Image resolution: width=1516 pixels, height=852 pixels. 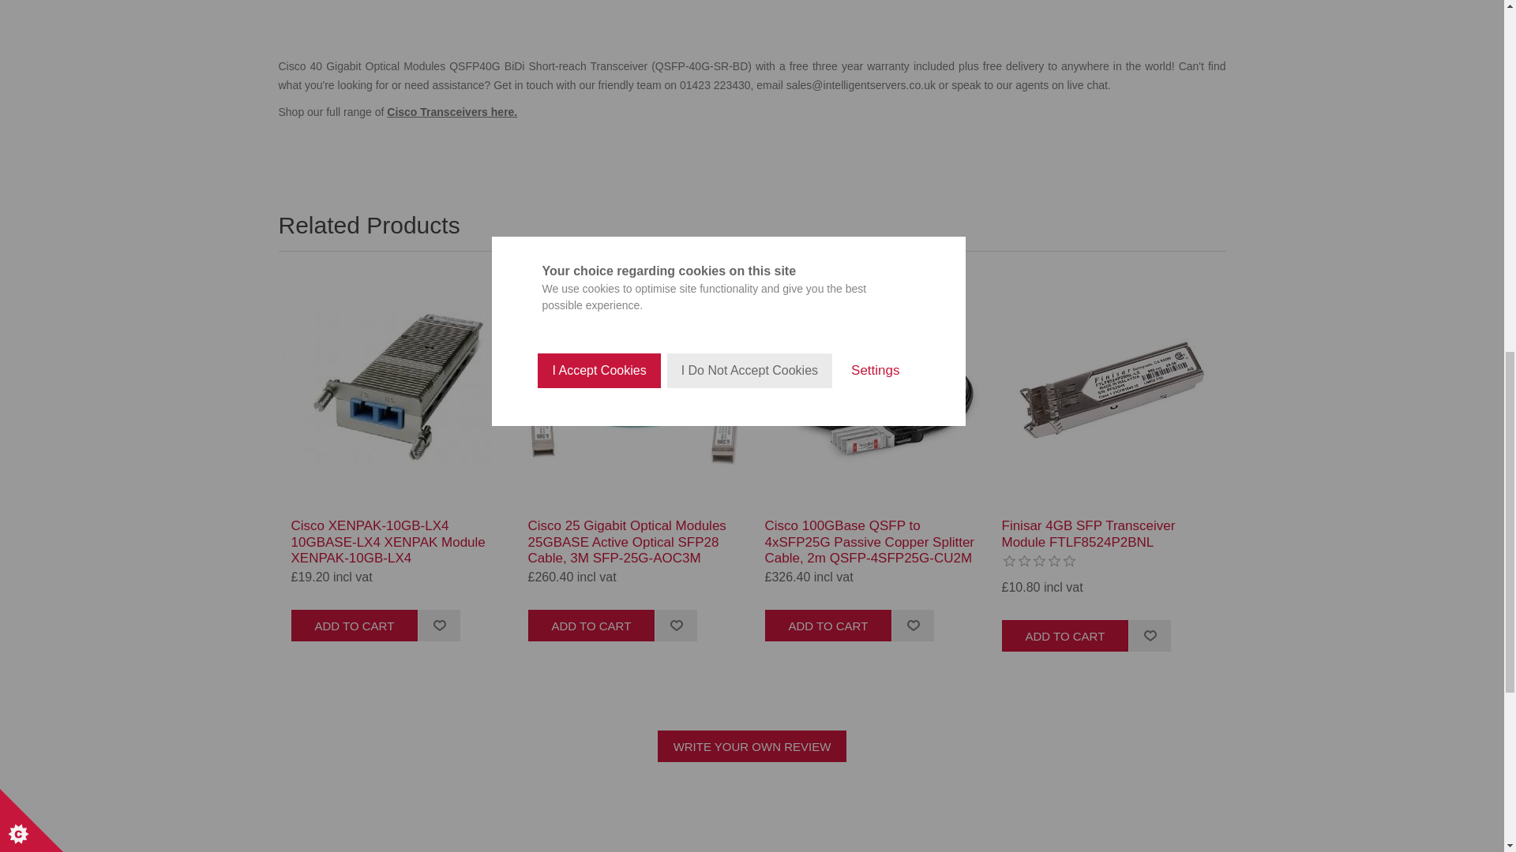 I want to click on Add to cart, so click(x=827, y=626).